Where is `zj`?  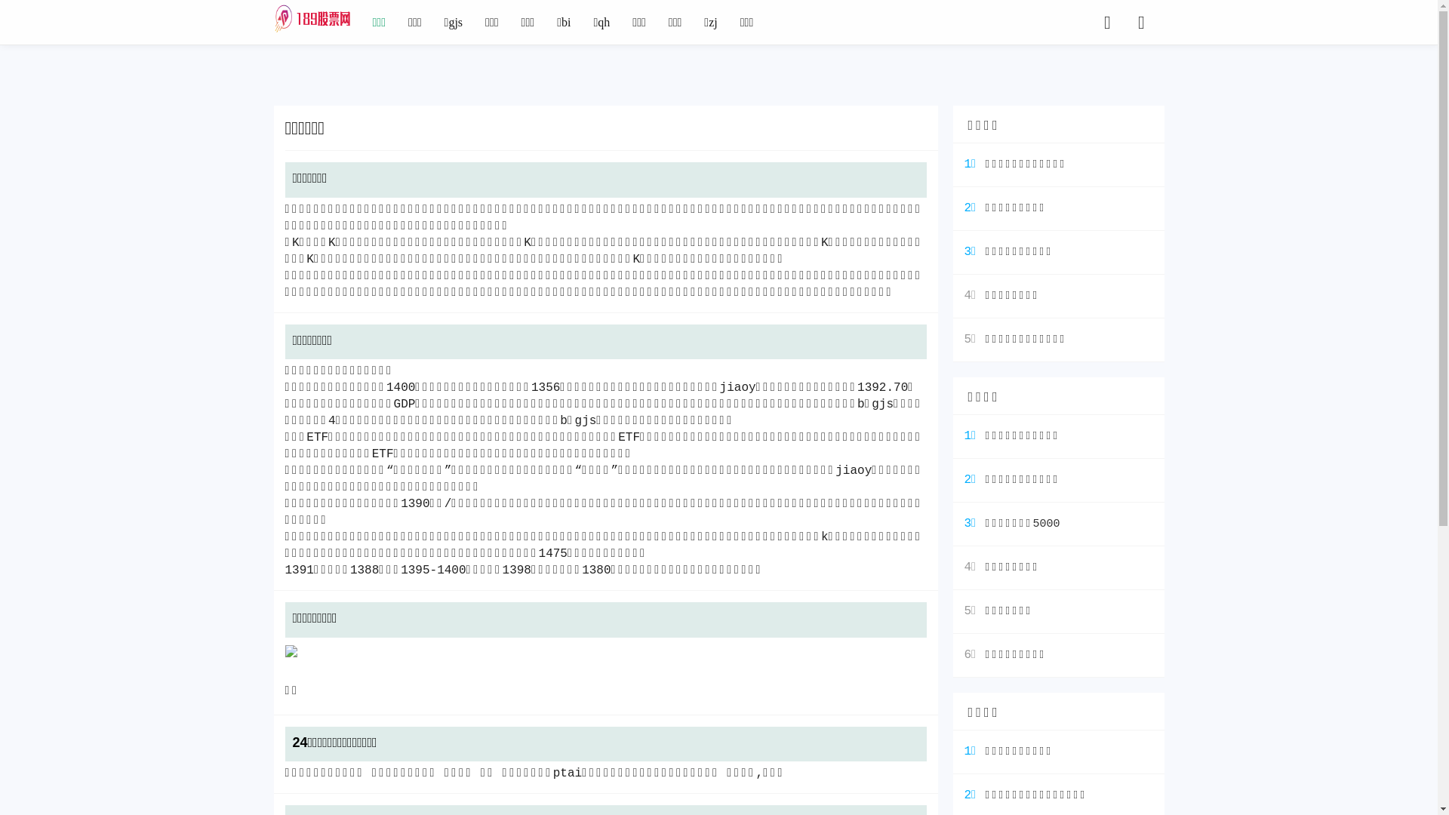 zj is located at coordinates (710, 23).